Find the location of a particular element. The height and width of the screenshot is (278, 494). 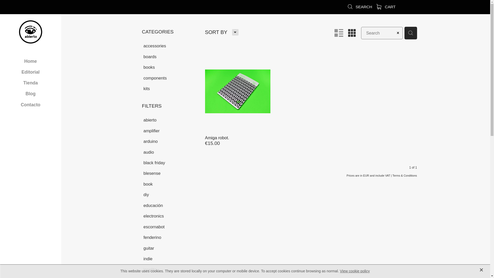

accessories is located at coordinates (170, 46).